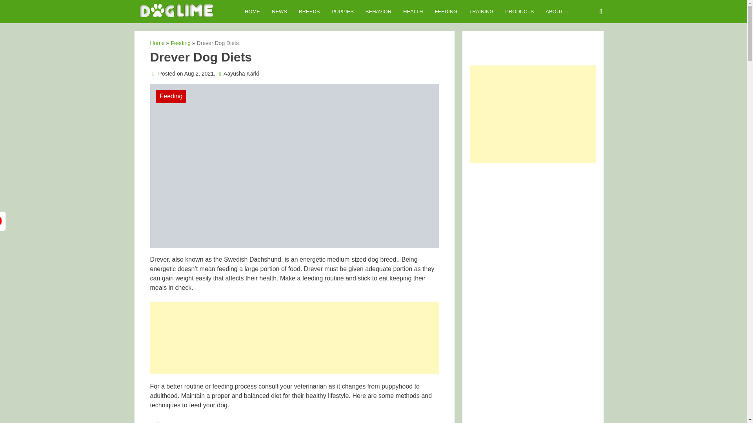 The width and height of the screenshot is (753, 423). What do you see at coordinates (519, 12) in the screenshot?
I see `PRODUCTS` at bounding box center [519, 12].